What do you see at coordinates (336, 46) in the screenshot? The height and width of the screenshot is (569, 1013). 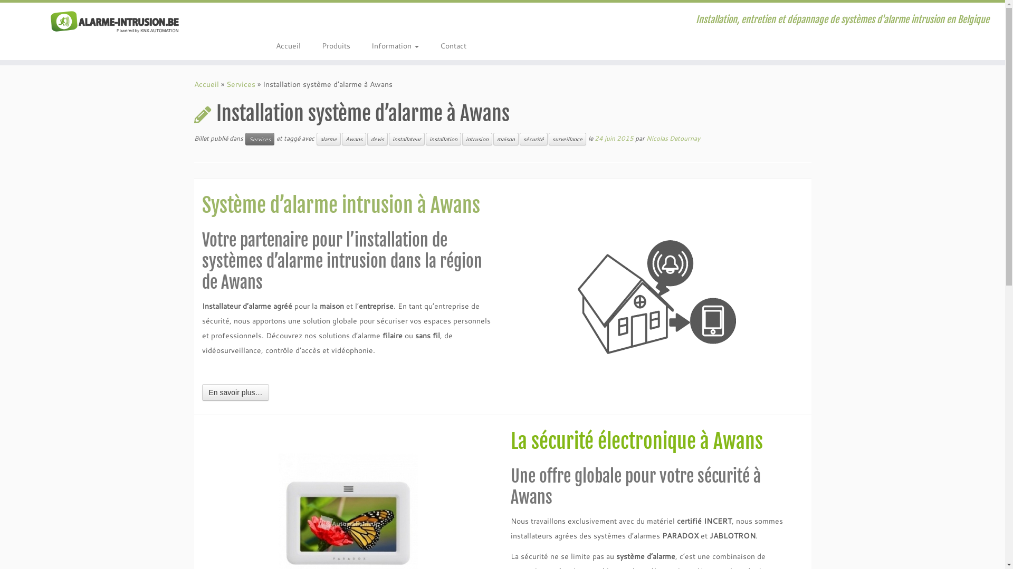 I see `Produits` at bounding box center [336, 46].